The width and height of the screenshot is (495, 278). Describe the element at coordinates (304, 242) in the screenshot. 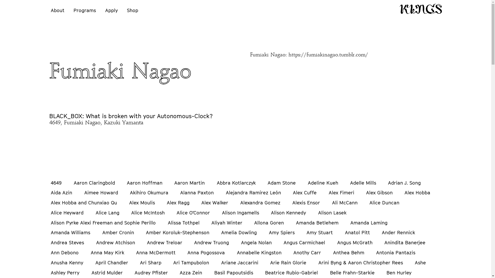

I see `Angus Carmichael` at that location.